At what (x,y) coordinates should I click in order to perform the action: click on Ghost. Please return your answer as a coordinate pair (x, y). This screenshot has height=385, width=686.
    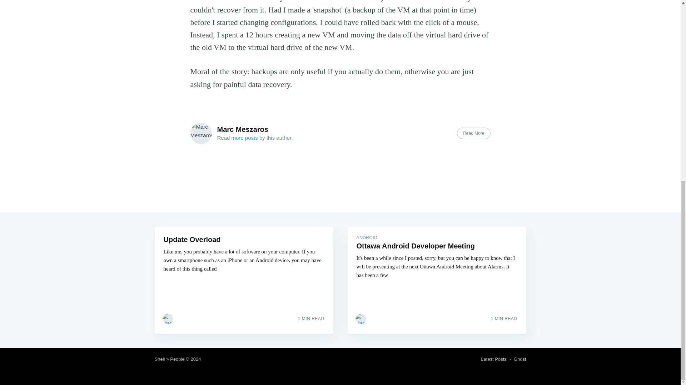
    Looking at the image, I should click on (520, 359).